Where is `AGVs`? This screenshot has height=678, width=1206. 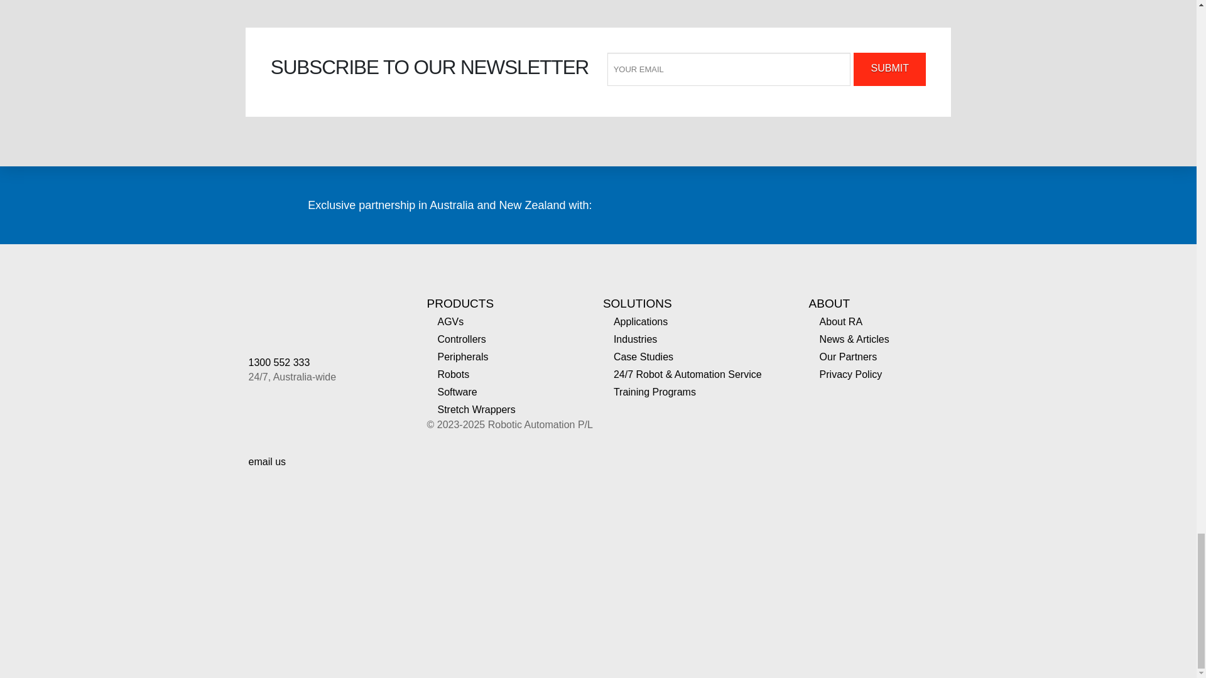 AGVs is located at coordinates (451, 321).